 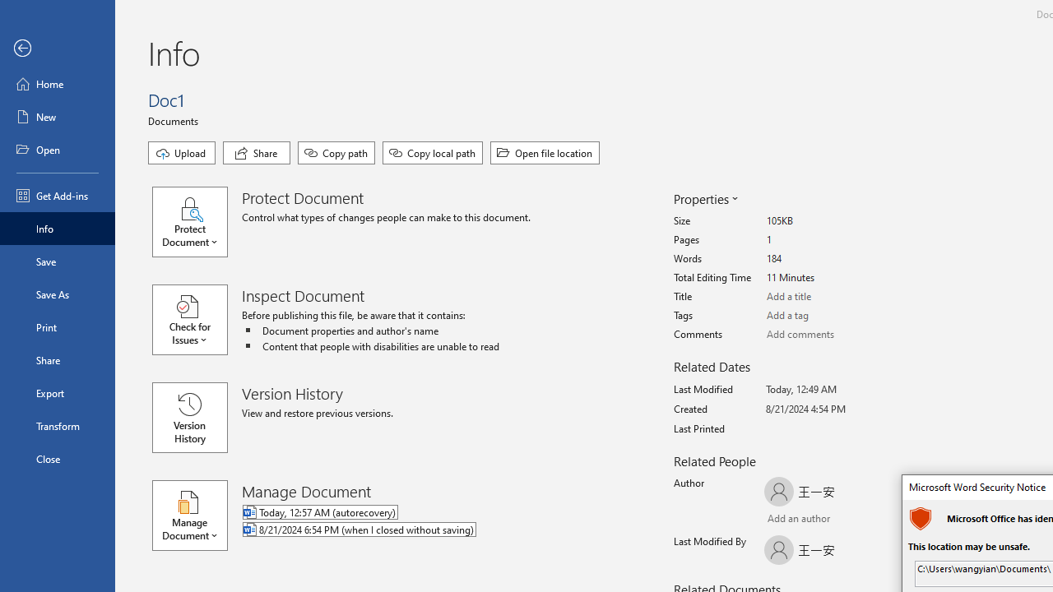 I want to click on Share, so click(x=257, y=153).